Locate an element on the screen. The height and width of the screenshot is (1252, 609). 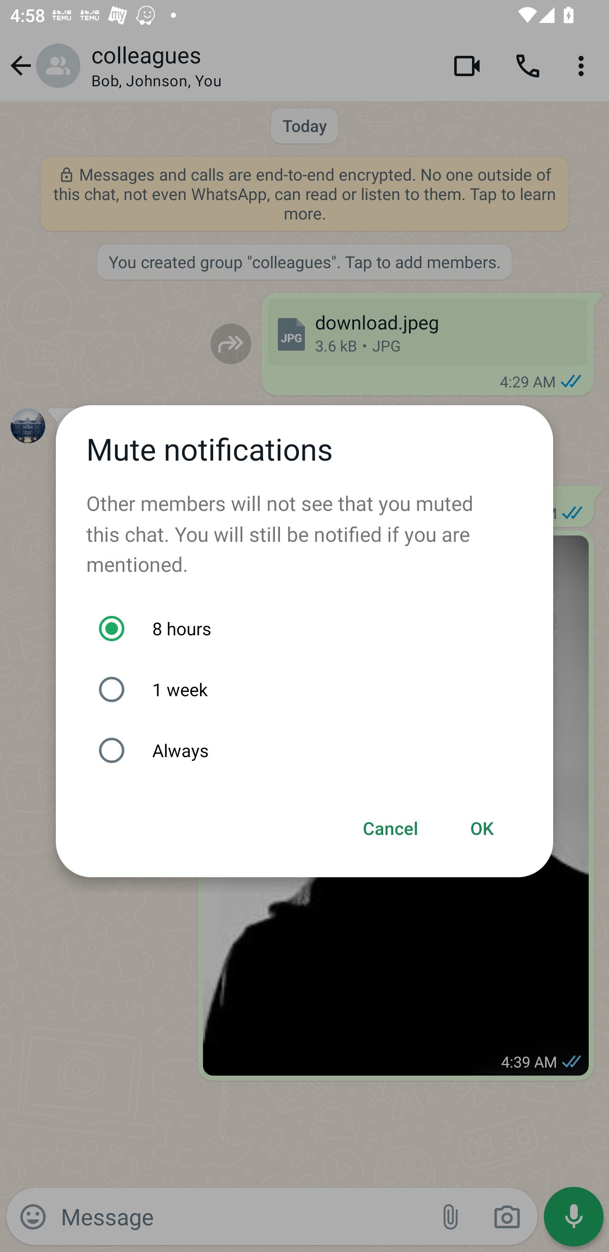
1 week is located at coordinates (312, 689).